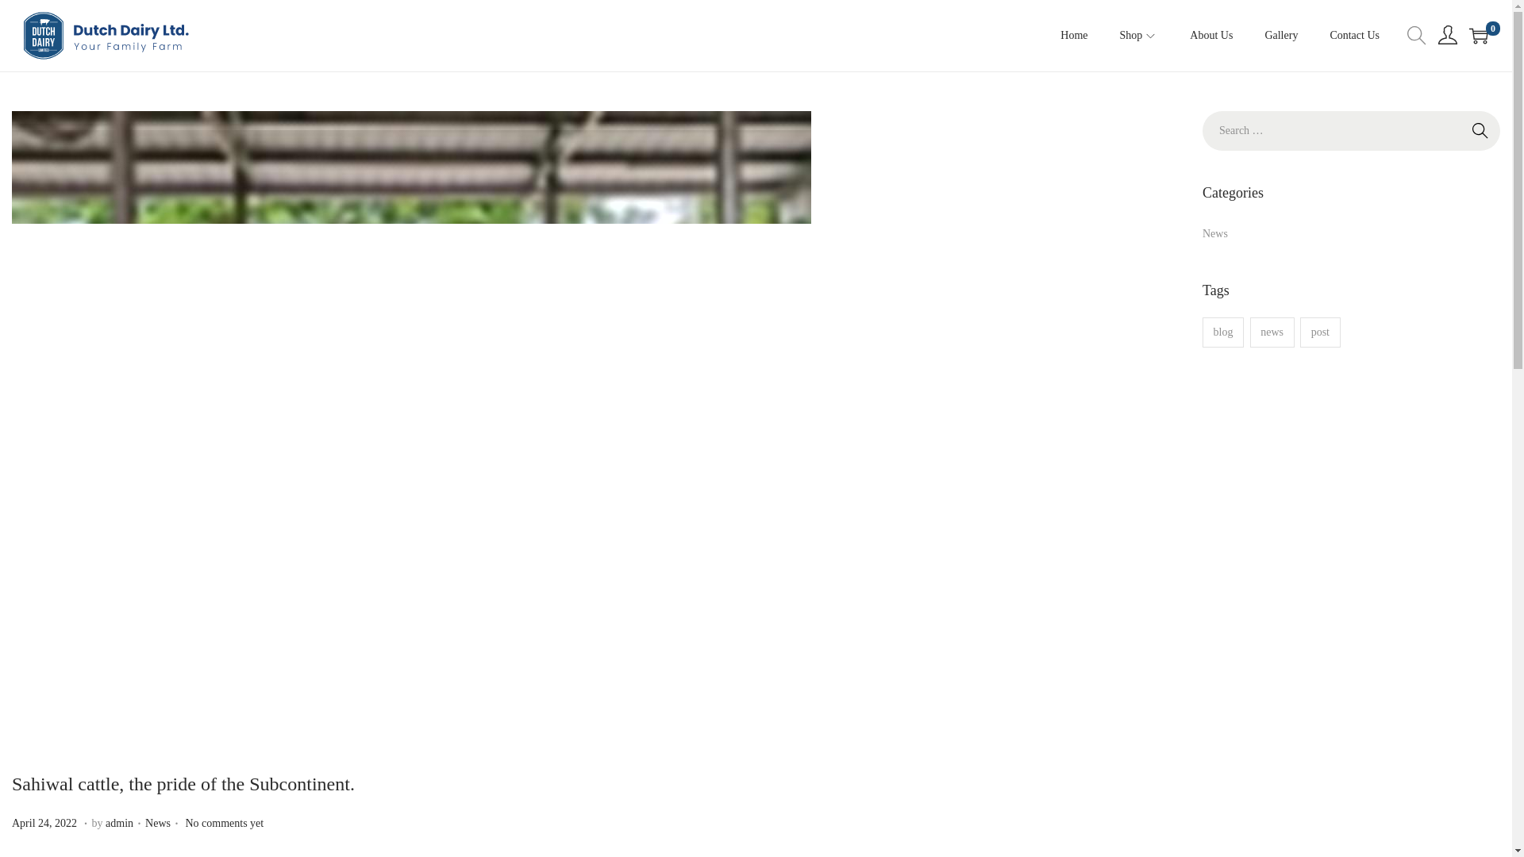 The image size is (1524, 857). What do you see at coordinates (119, 824) in the screenshot?
I see `admin` at bounding box center [119, 824].